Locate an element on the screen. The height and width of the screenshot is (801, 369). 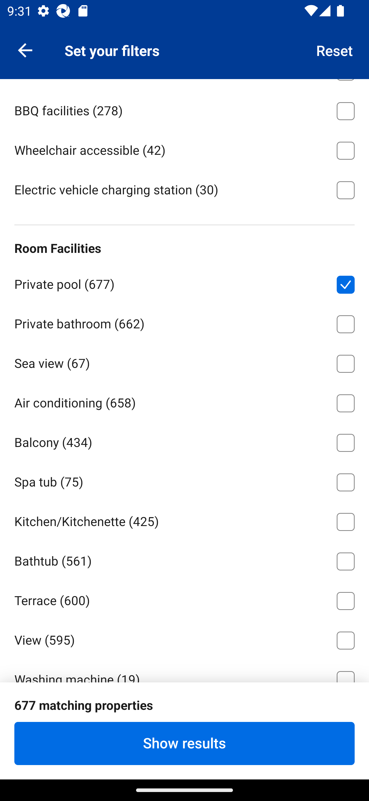
Wheelchair accessible ⁦(42) is located at coordinates (184, 149).